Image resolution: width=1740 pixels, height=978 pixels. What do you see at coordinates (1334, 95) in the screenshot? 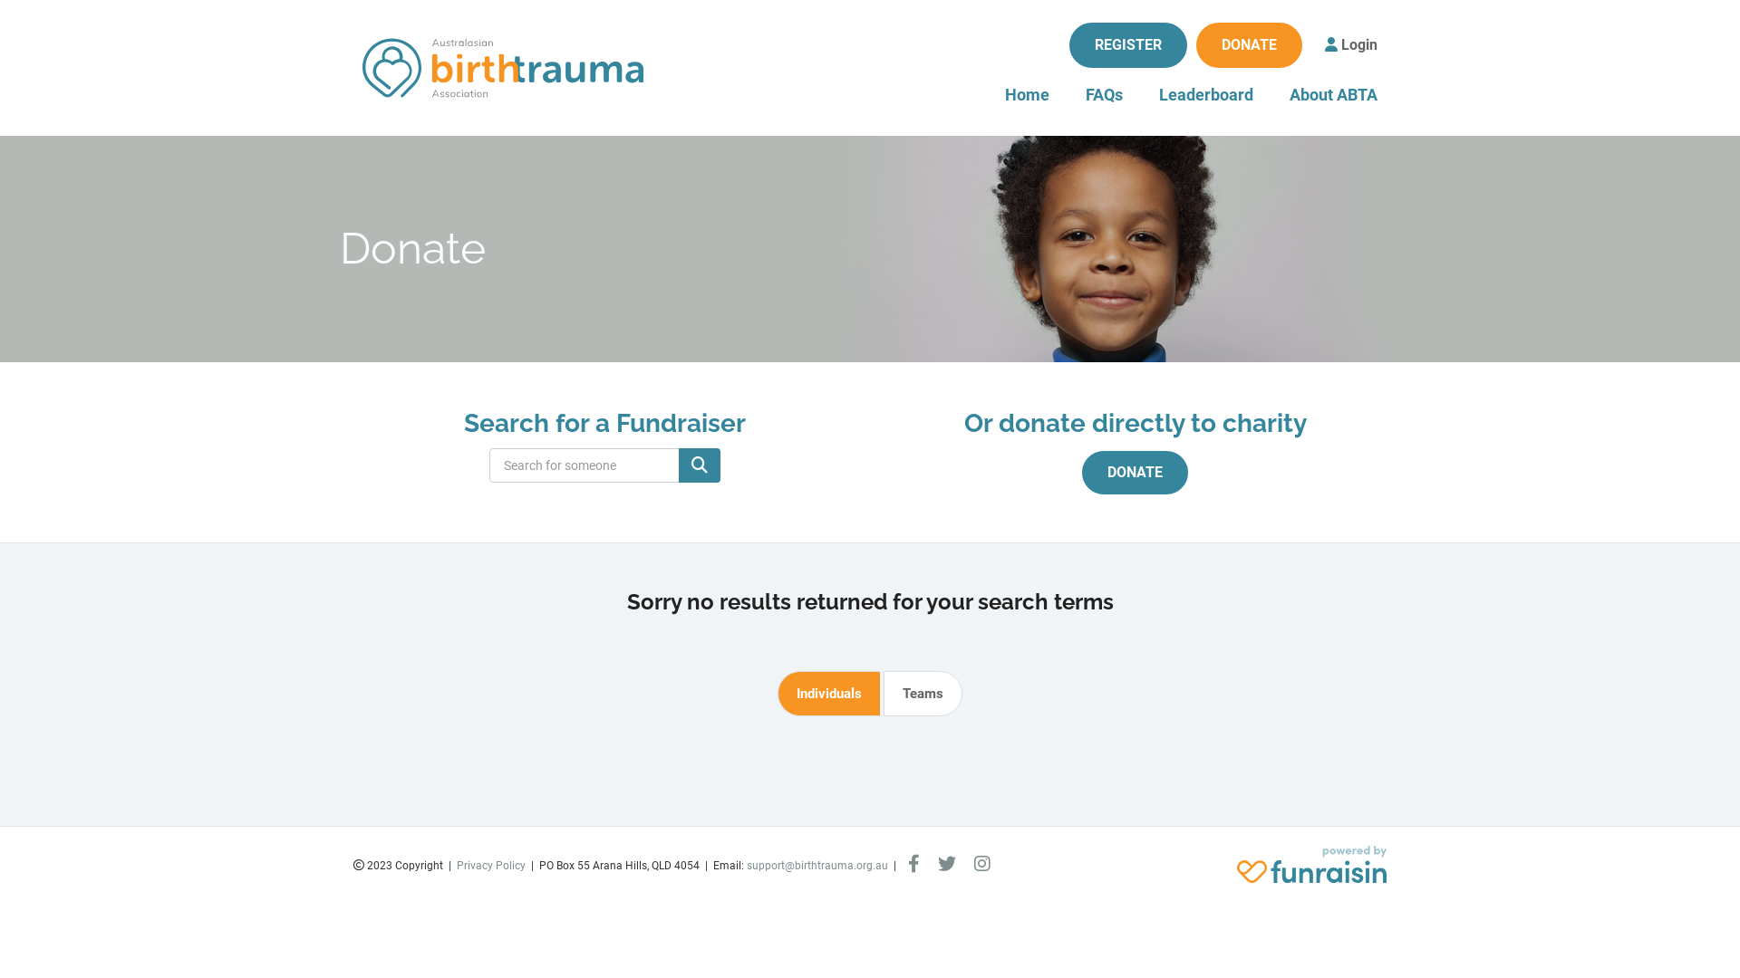
I see `About ABTA` at bounding box center [1334, 95].